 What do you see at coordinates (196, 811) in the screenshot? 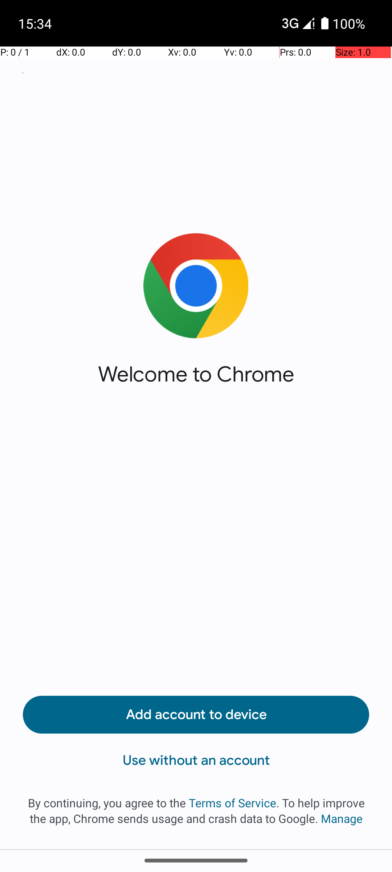
I see `By continuing, you agree to the Terms of Service. To help improve the app, Chrome sends usage and crash data to Google. Manage` at bounding box center [196, 811].